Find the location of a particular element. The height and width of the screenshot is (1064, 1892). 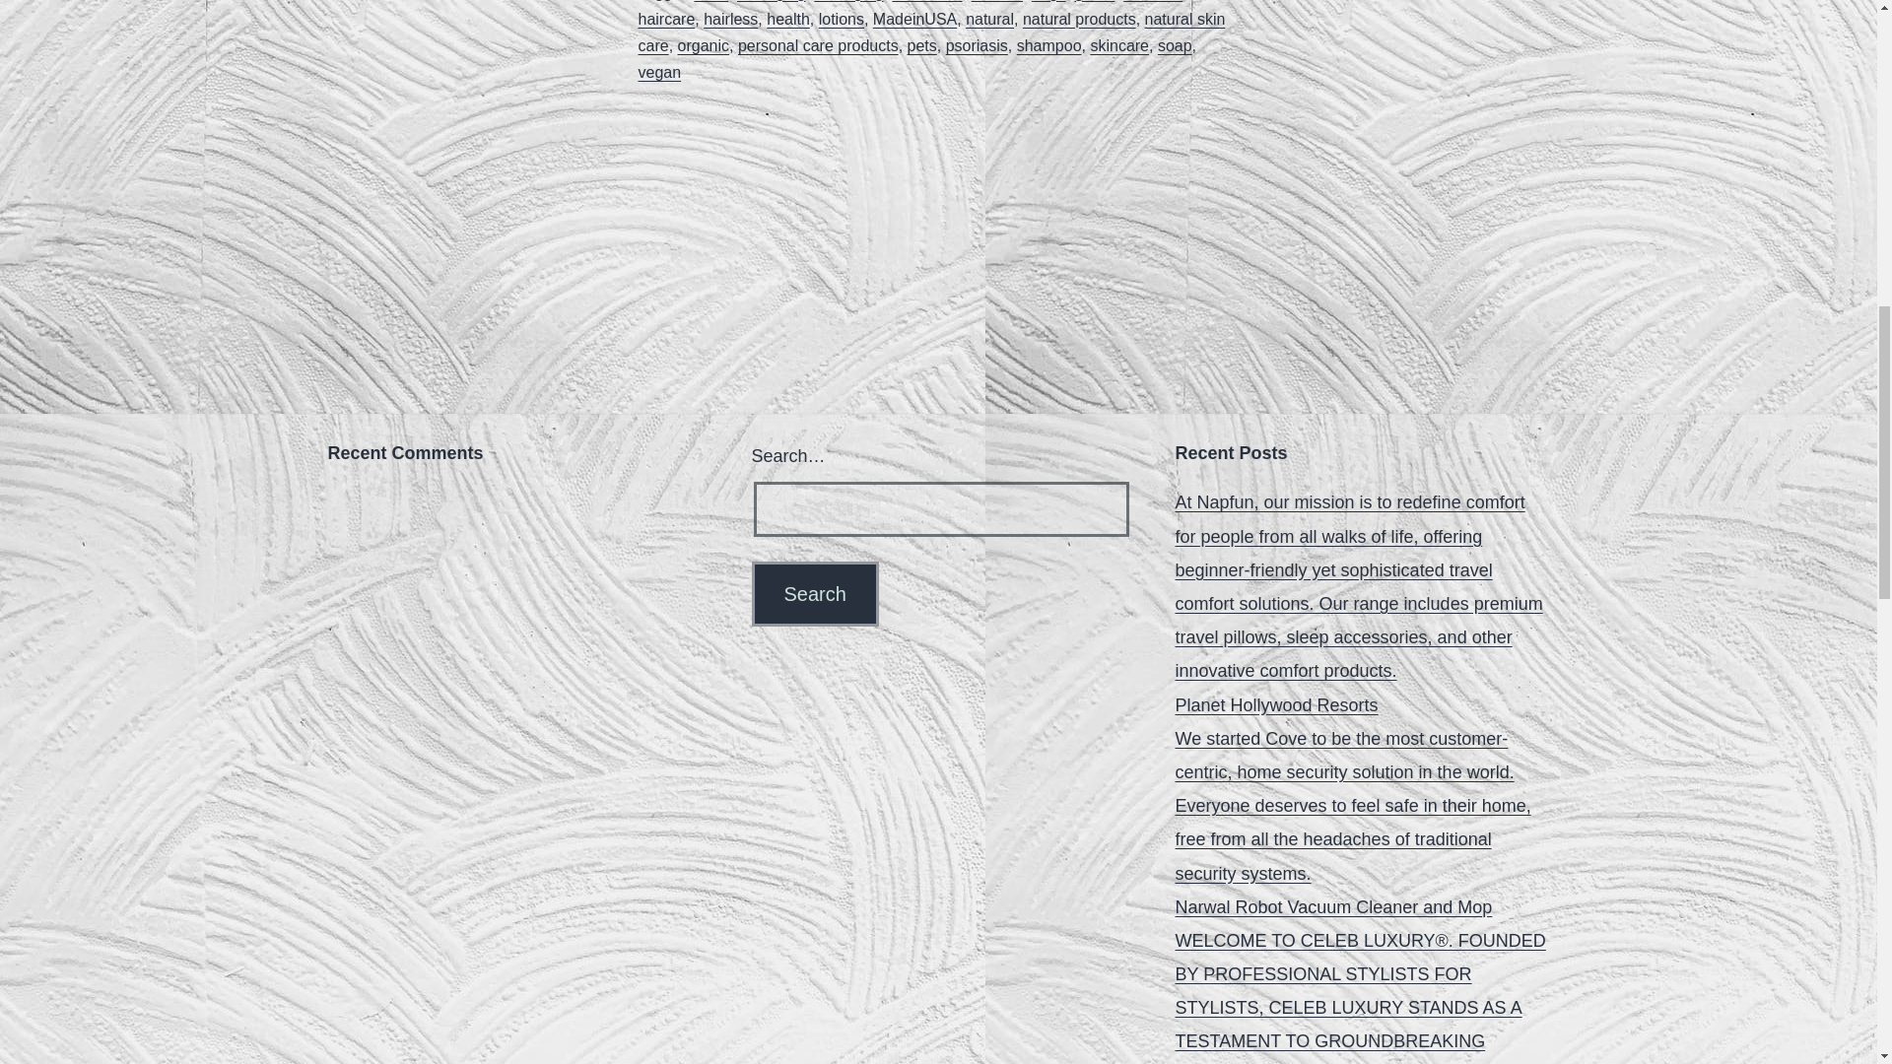

soap is located at coordinates (1175, 45).